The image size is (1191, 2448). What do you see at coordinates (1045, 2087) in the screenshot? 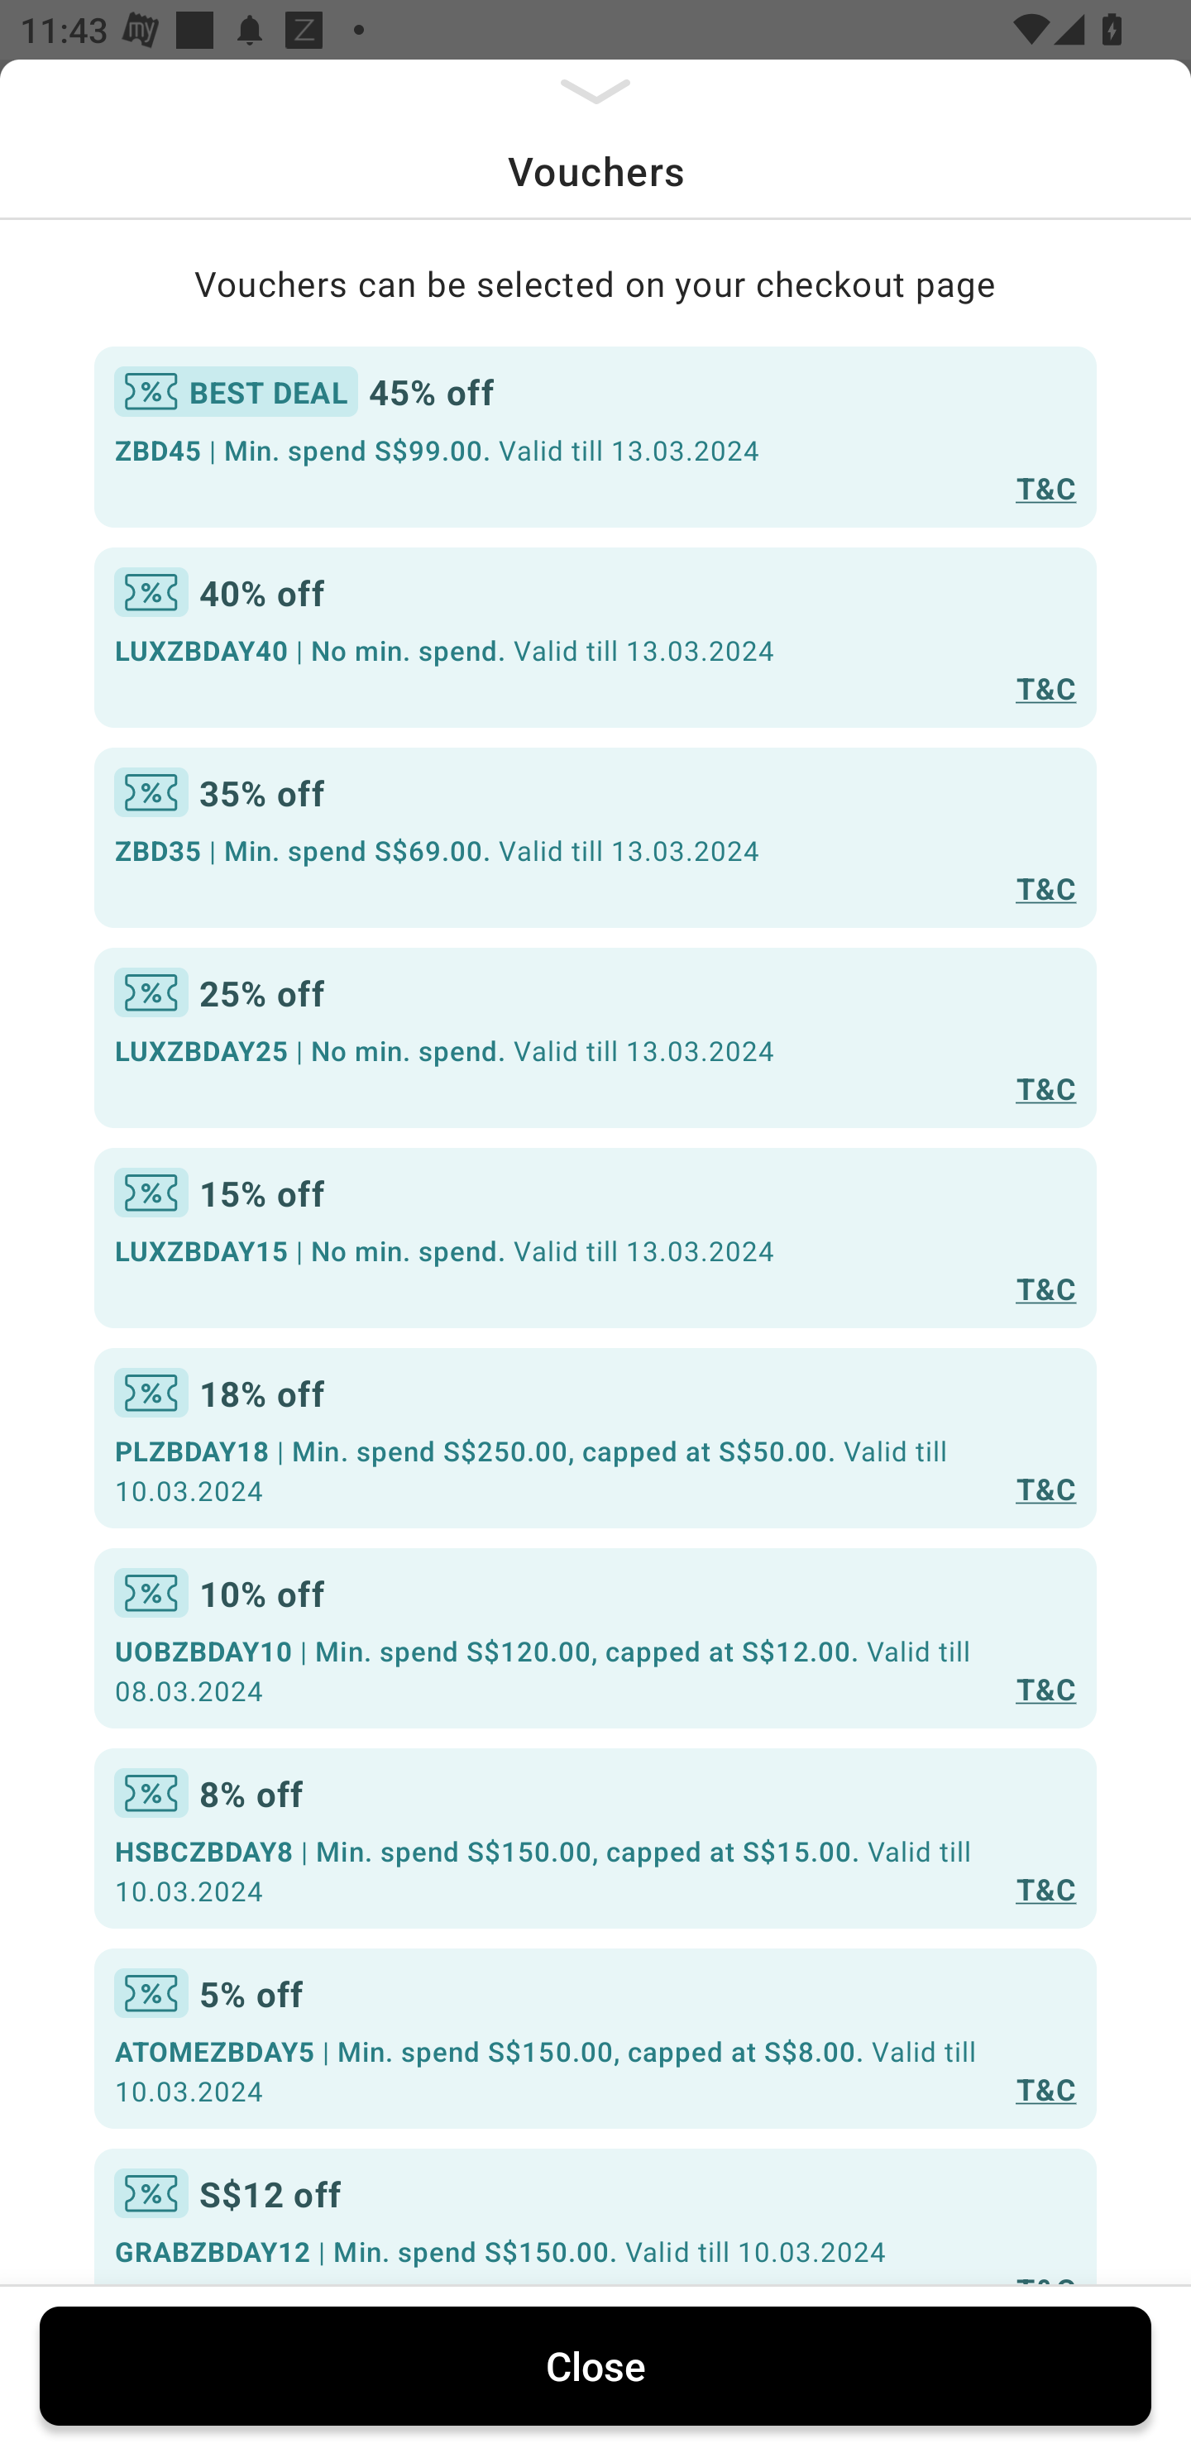
I see `T&C` at bounding box center [1045, 2087].